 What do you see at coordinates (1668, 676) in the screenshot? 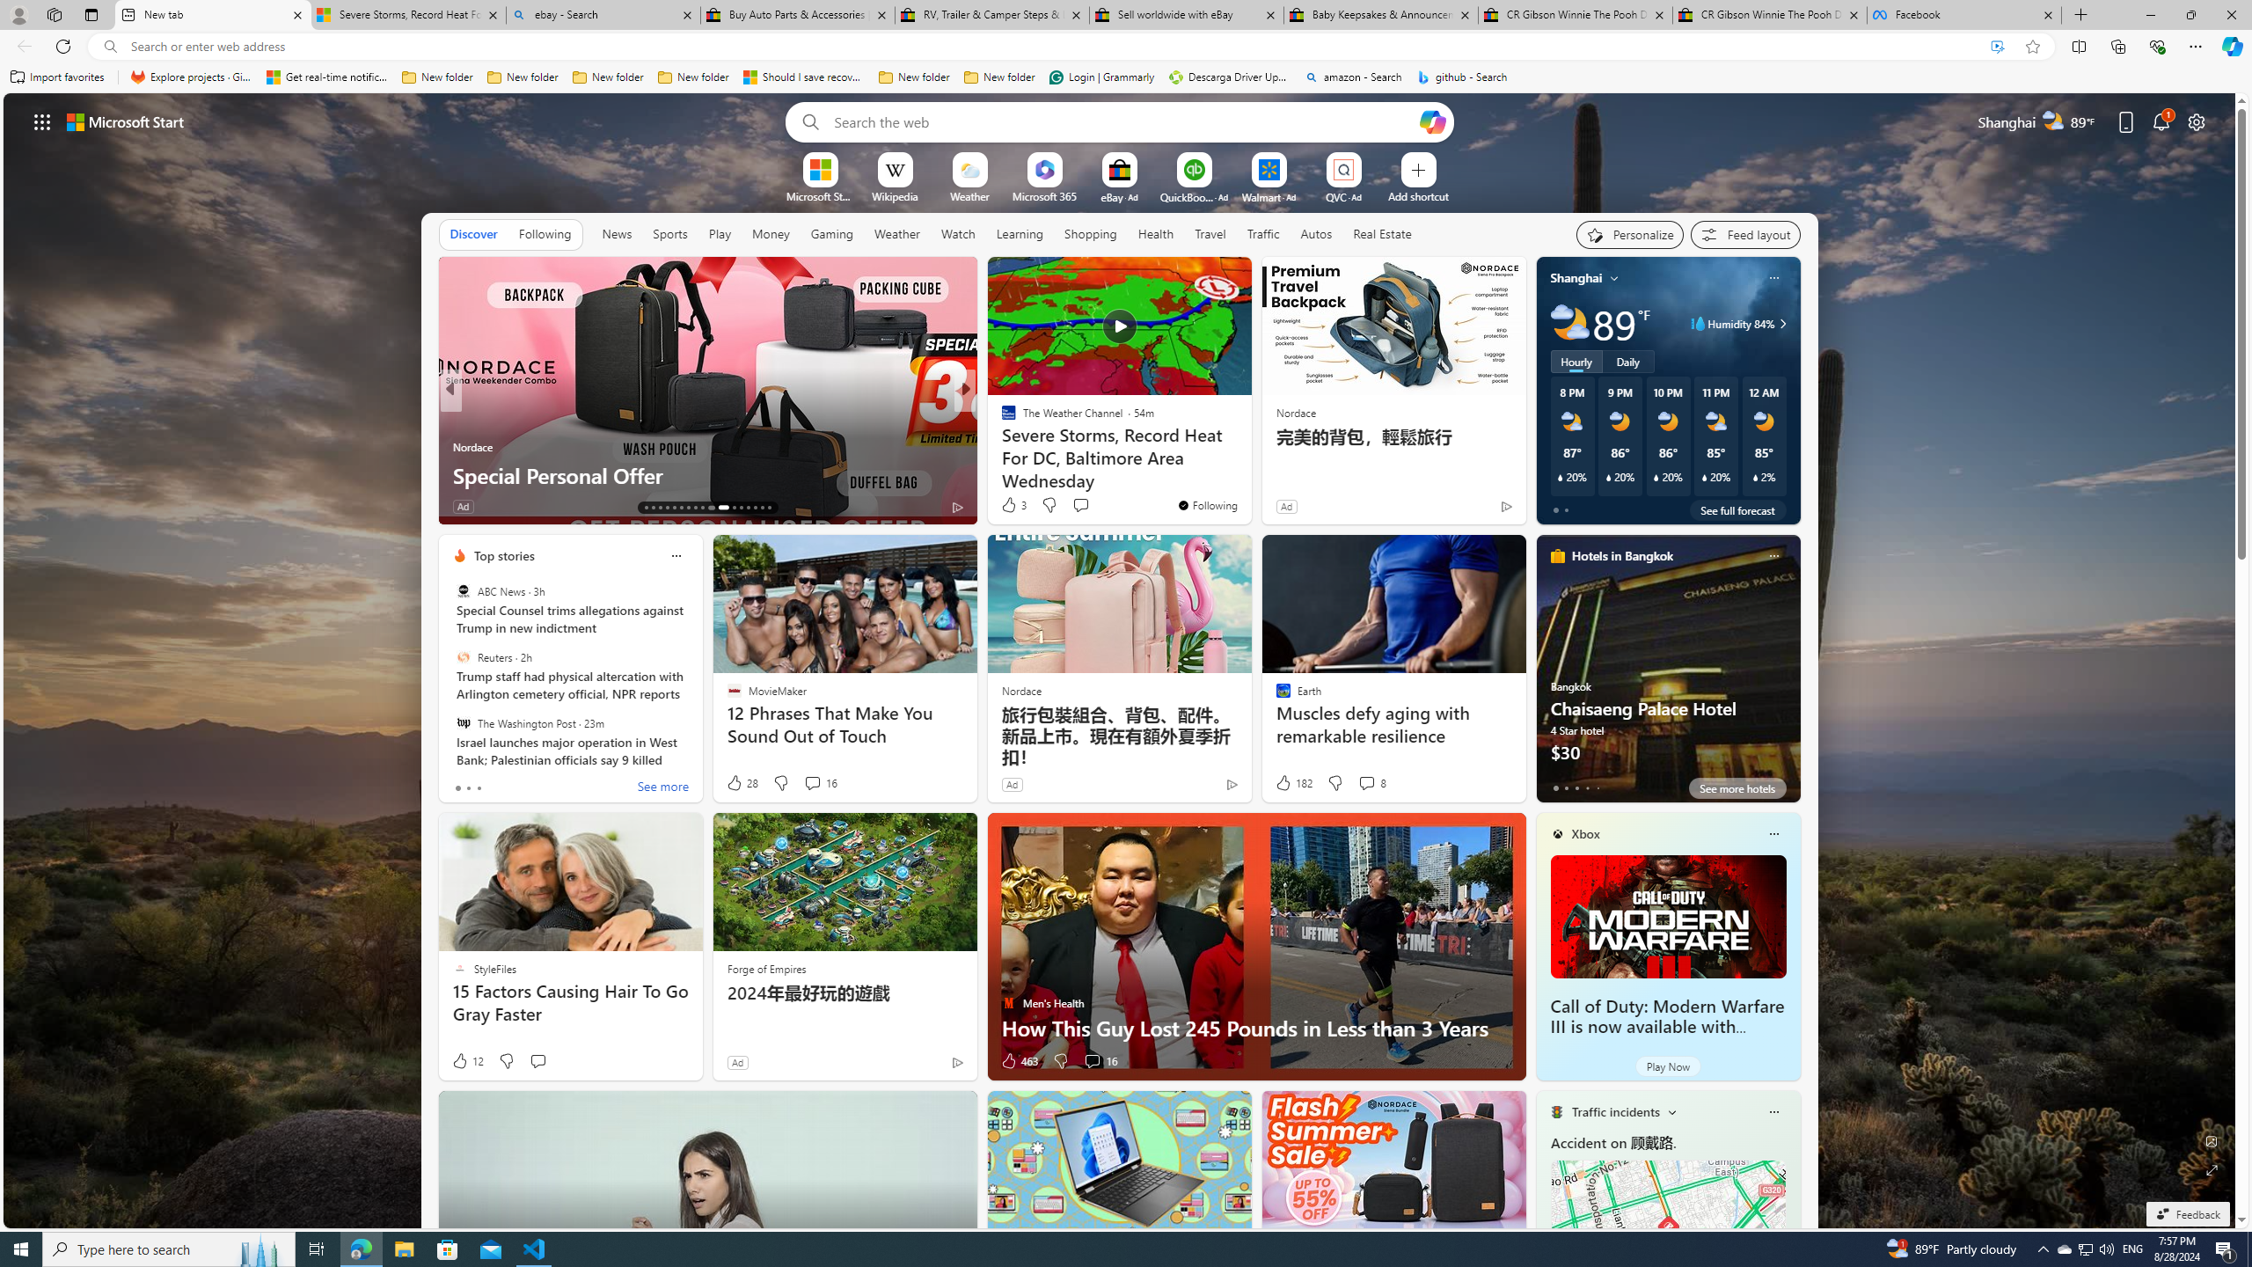
I see `Chaisaeng Palace Hotel` at bounding box center [1668, 676].